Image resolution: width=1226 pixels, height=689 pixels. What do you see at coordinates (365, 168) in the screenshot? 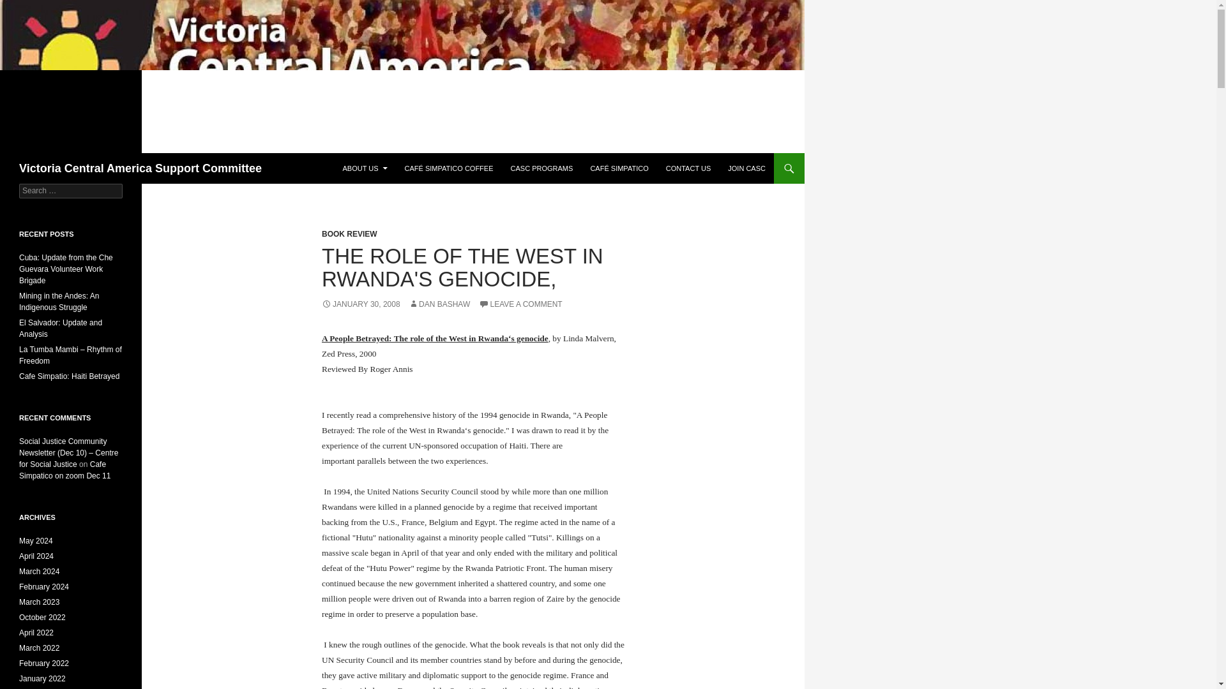
I see `ABOUT US` at bounding box center [365, 168].